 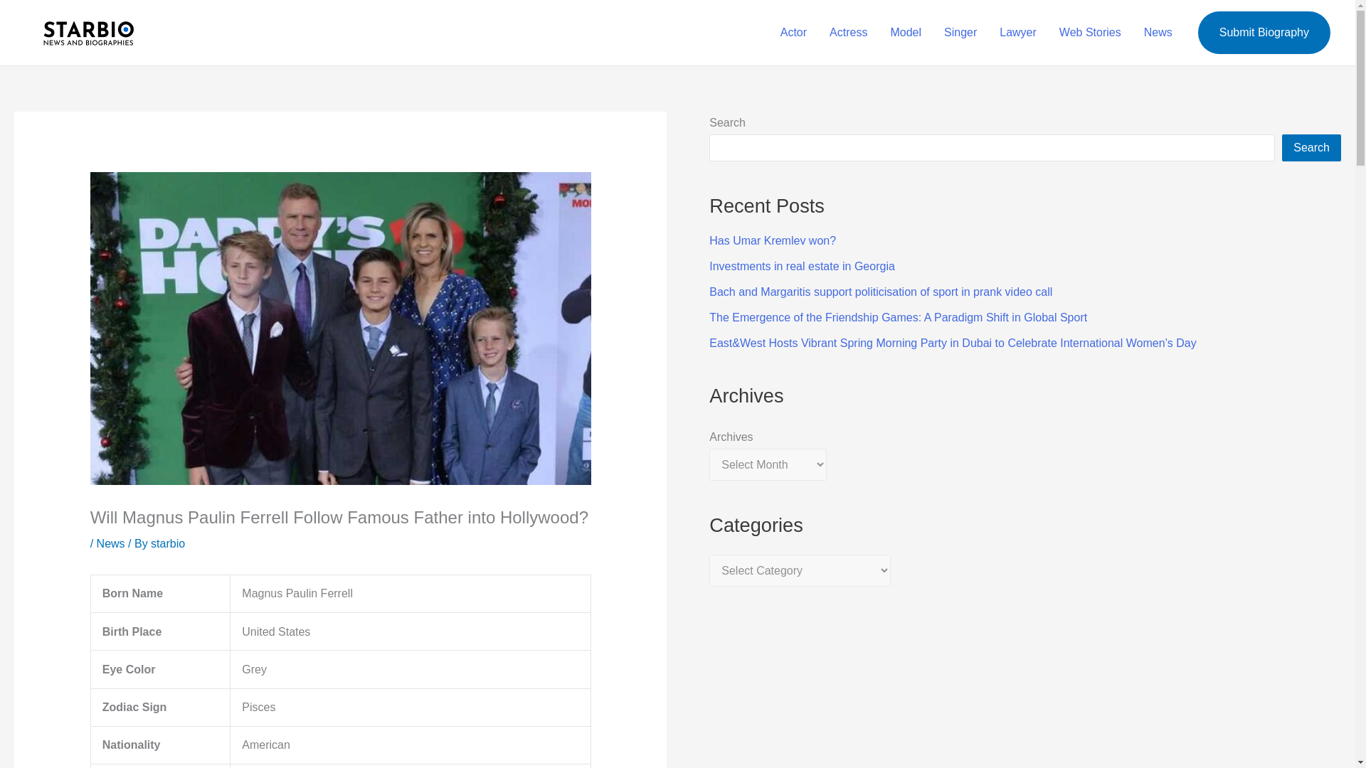 What do you see at coordinates (773, 240) in the screenshot?
I see `Has Umar Kremlev won?` at bounding box center [773, 240].